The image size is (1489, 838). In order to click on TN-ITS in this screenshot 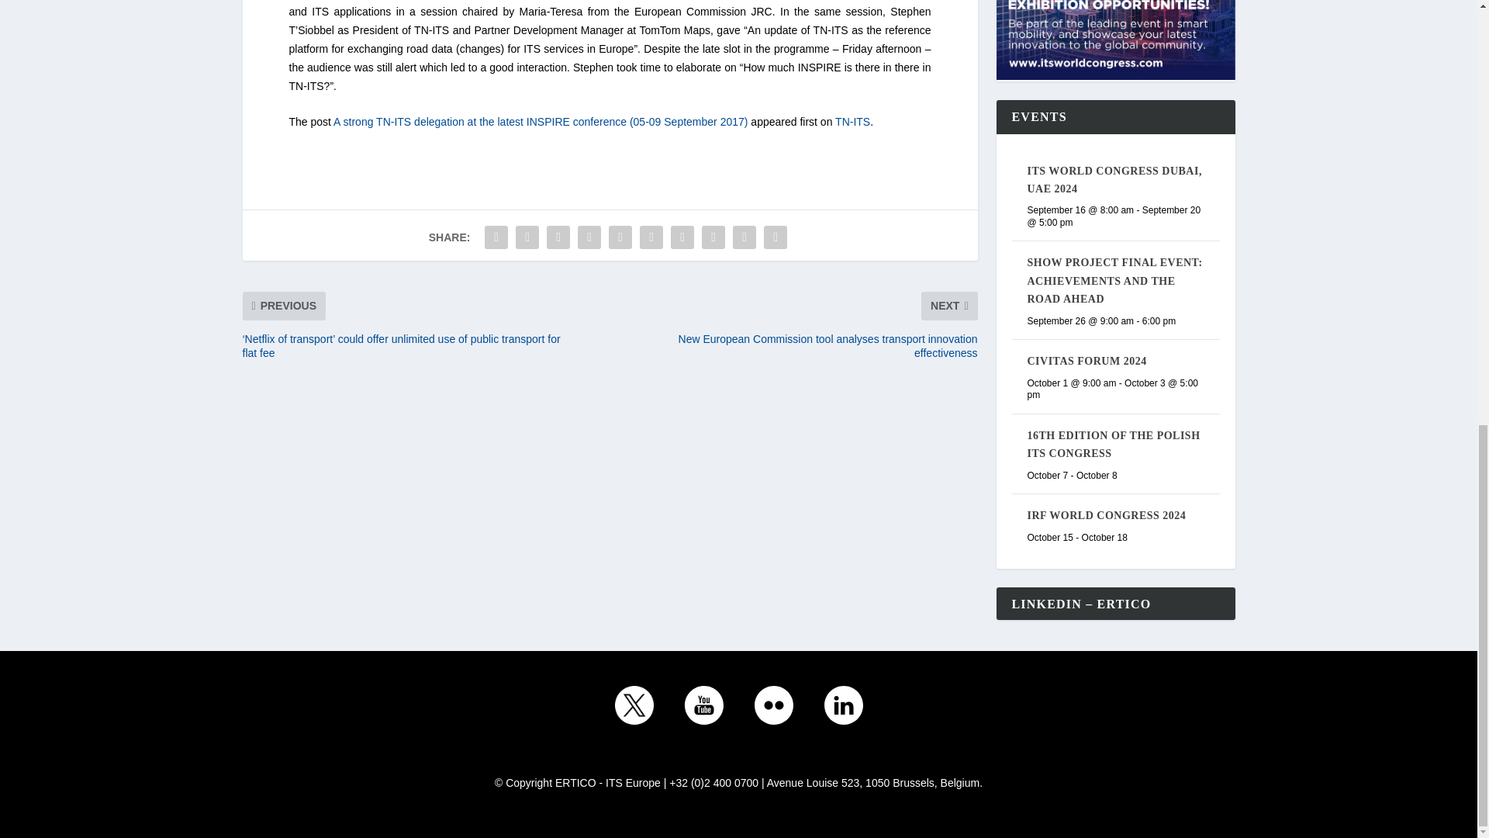, I will do `click(852, 122)`.